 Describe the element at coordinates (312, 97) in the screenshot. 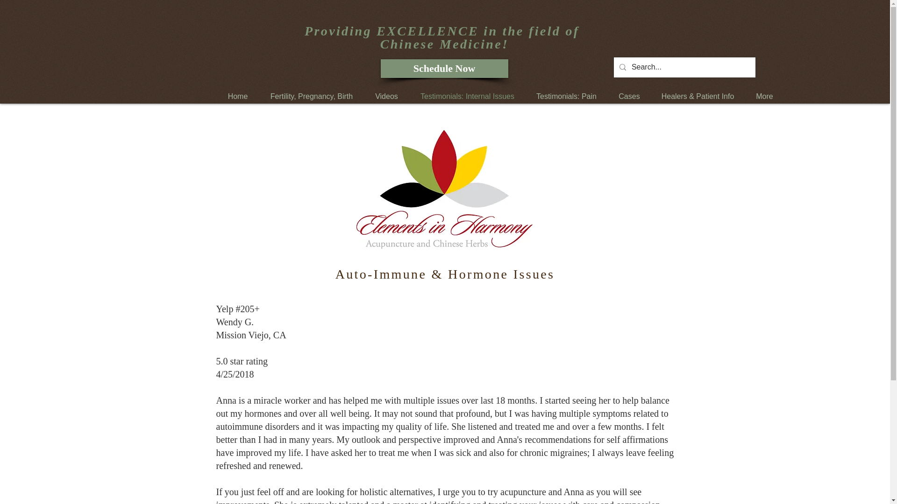

I see `Fertility, Pregnancy, Birth` at that location.